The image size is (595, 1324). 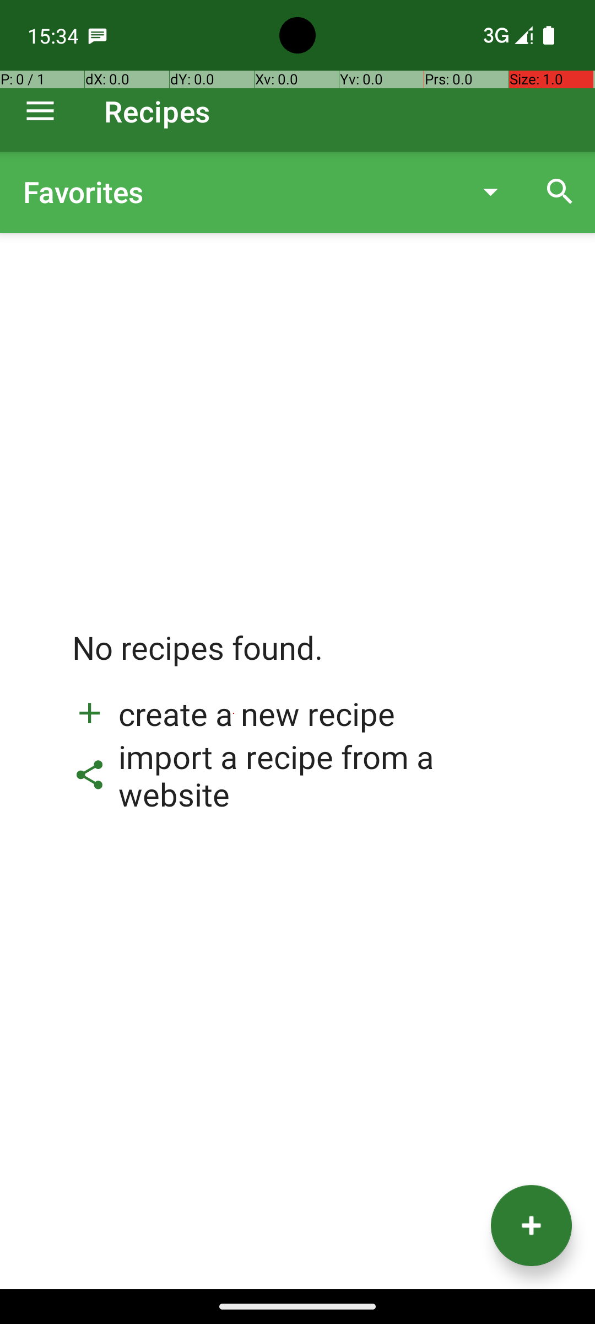 I want to click on create a new recipe, so click(x=234, y=713).